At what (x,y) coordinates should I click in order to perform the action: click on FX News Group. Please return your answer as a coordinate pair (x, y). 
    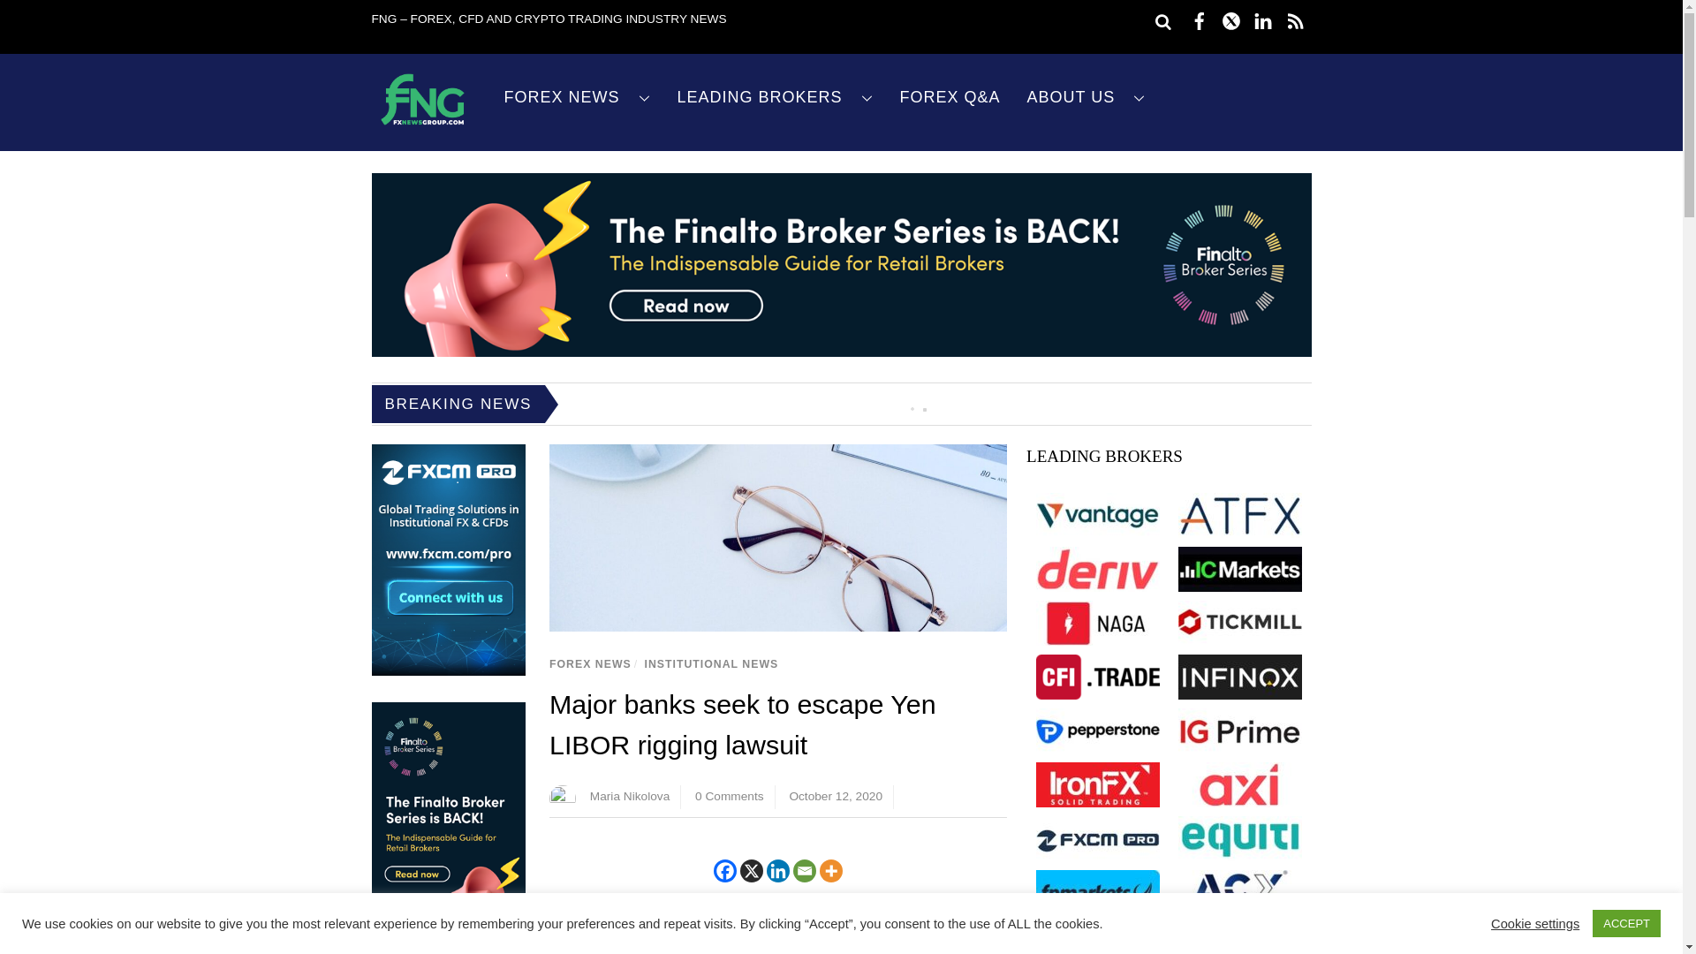
    Looking at the image, I should click on (422, 125).